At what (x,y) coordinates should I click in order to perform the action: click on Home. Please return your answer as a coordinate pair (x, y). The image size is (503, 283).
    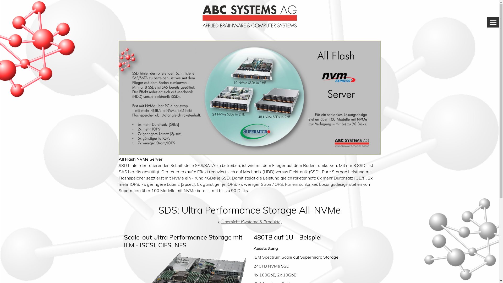
    Looking at the image, I should click on (249, 26).